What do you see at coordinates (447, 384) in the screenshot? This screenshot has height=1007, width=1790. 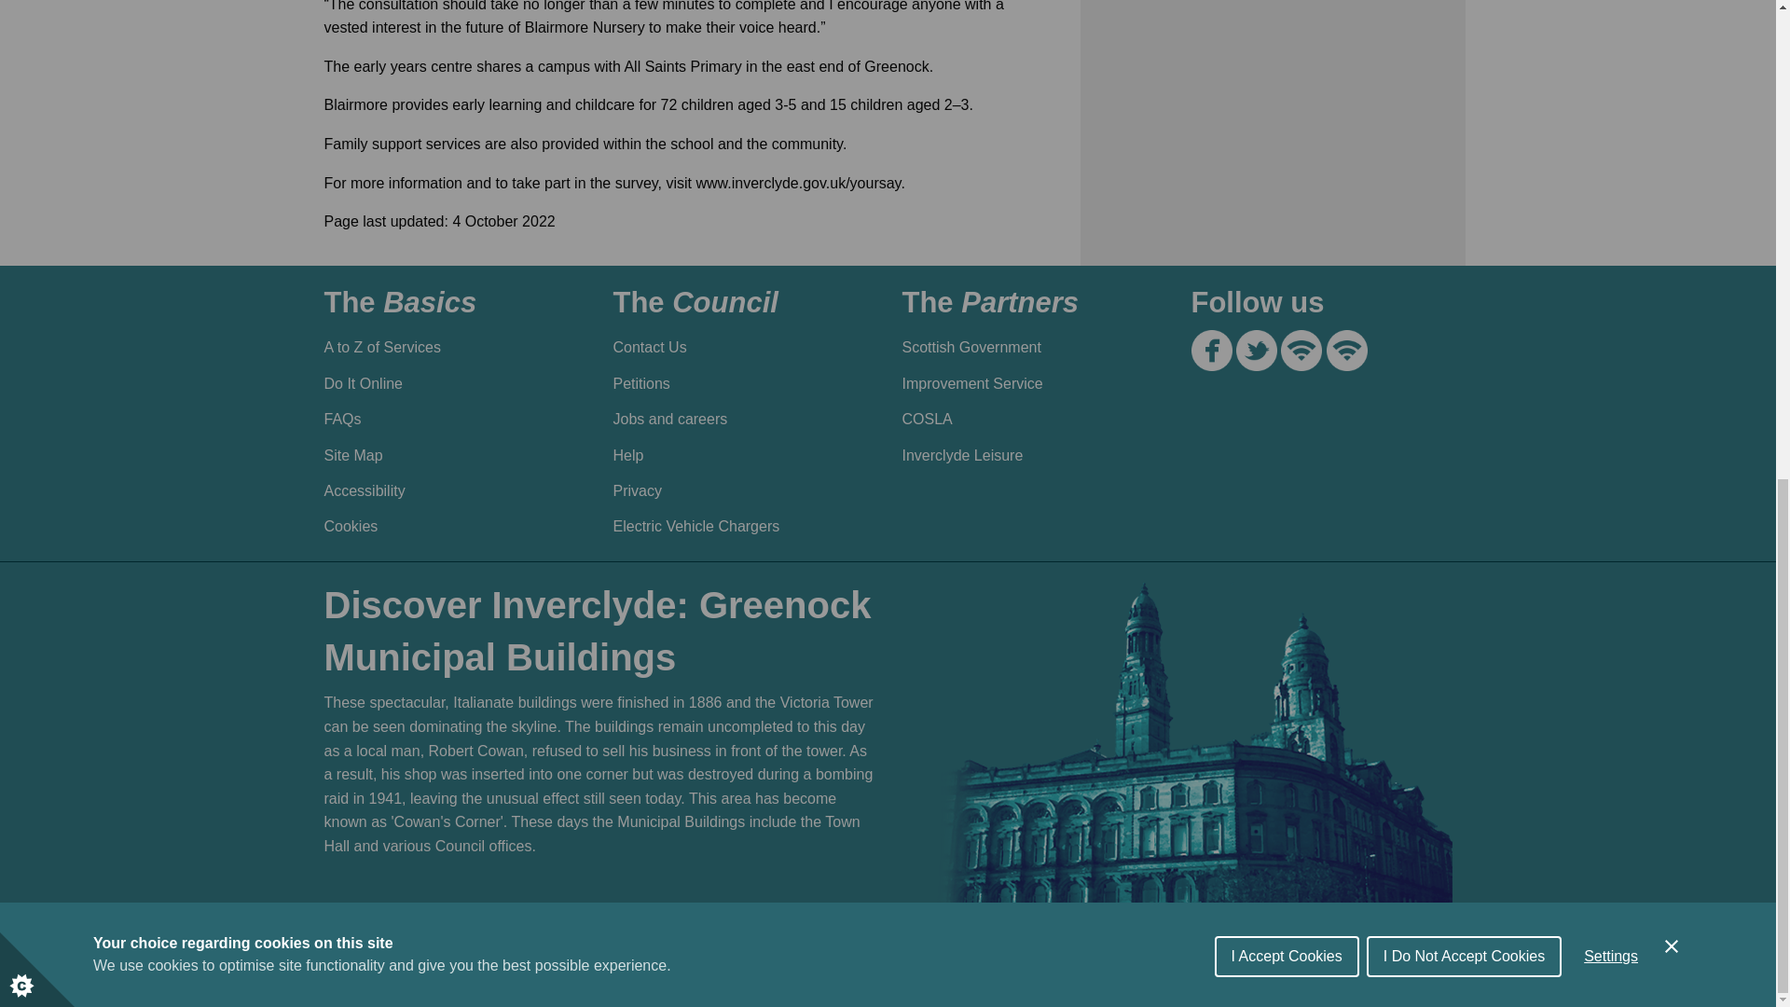 I see `Do It Online` at bounding box center [447, 384].